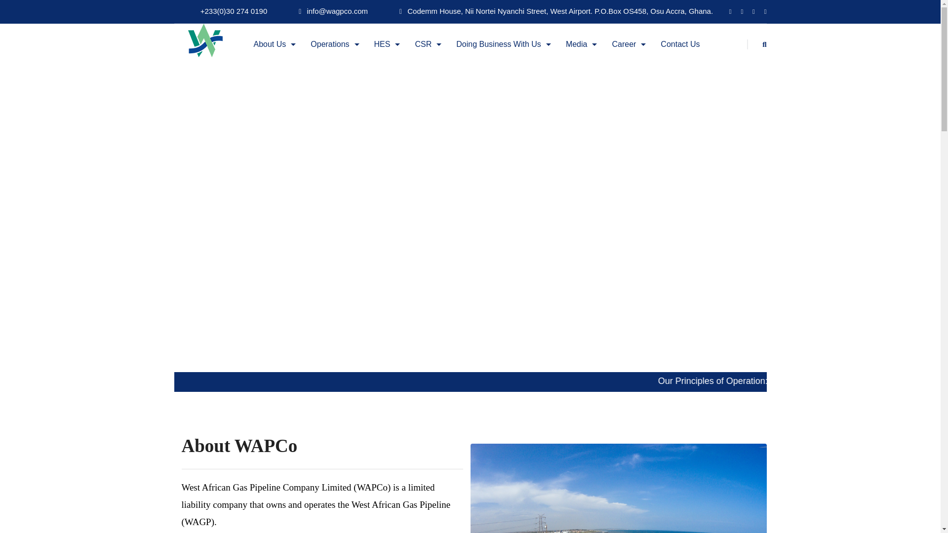 The height and width of the screenshot is (533, 948). I want to click on Career, so click(649, 102).